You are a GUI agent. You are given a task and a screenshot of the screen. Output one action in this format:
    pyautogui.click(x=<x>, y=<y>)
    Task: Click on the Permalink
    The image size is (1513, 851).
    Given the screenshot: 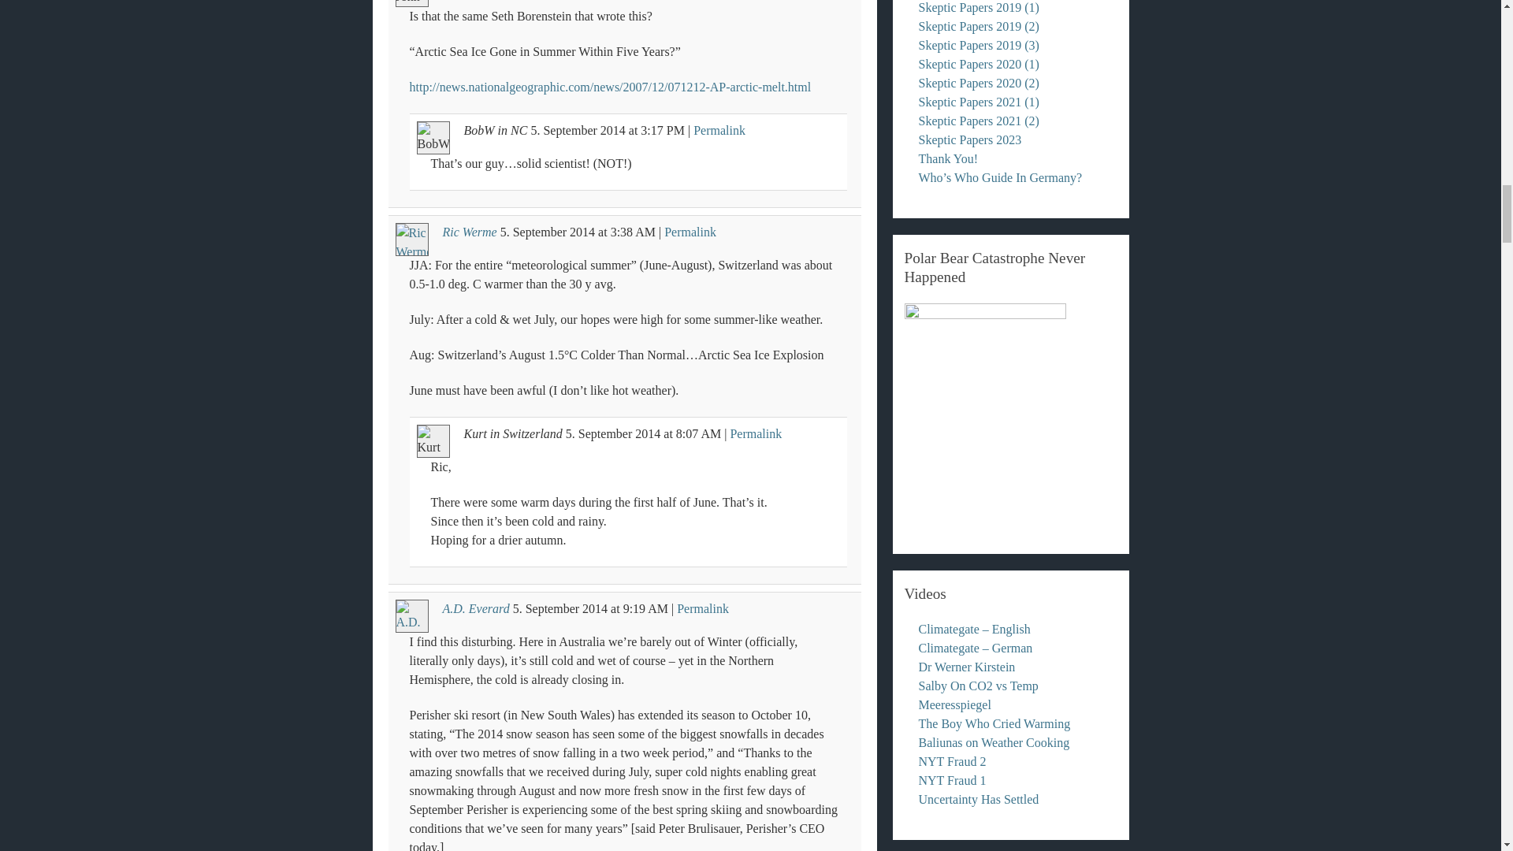 What is the action you would take?
    pyautogui.click(x=690, y=232)
    